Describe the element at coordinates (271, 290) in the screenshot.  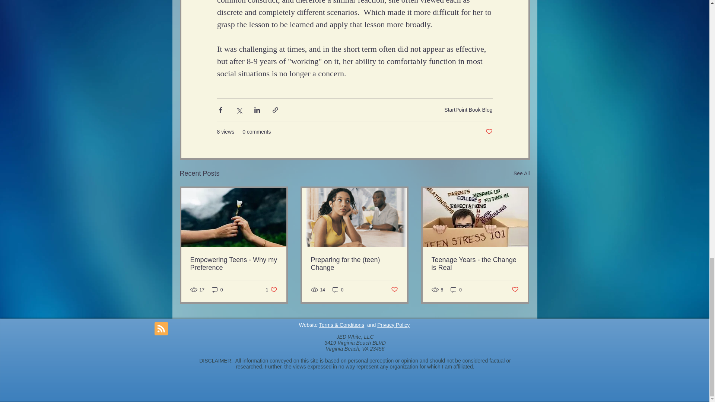
I see `StartPoint Book Blog` at that location.